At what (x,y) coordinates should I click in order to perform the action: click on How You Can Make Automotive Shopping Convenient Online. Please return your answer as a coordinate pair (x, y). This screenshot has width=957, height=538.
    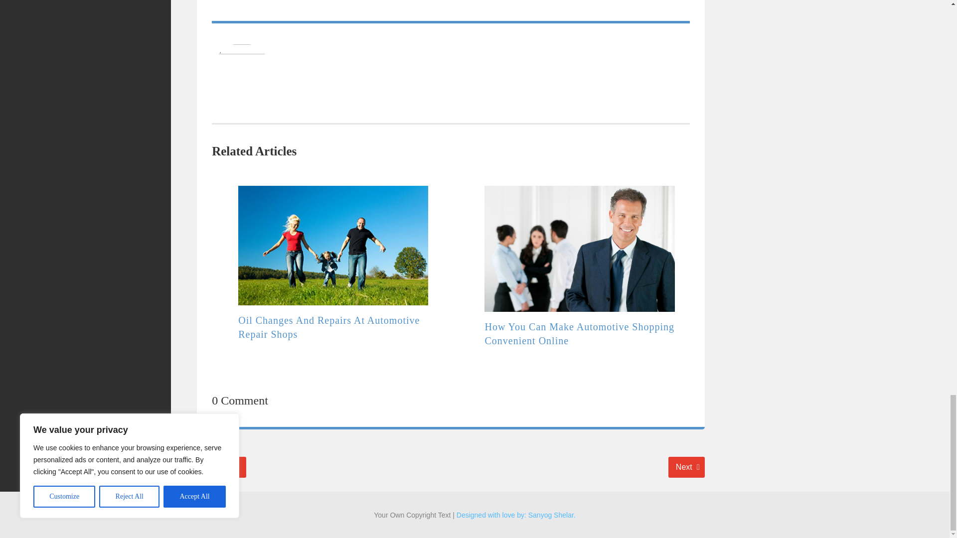
    Looking at the image, I should click on (579, 334).